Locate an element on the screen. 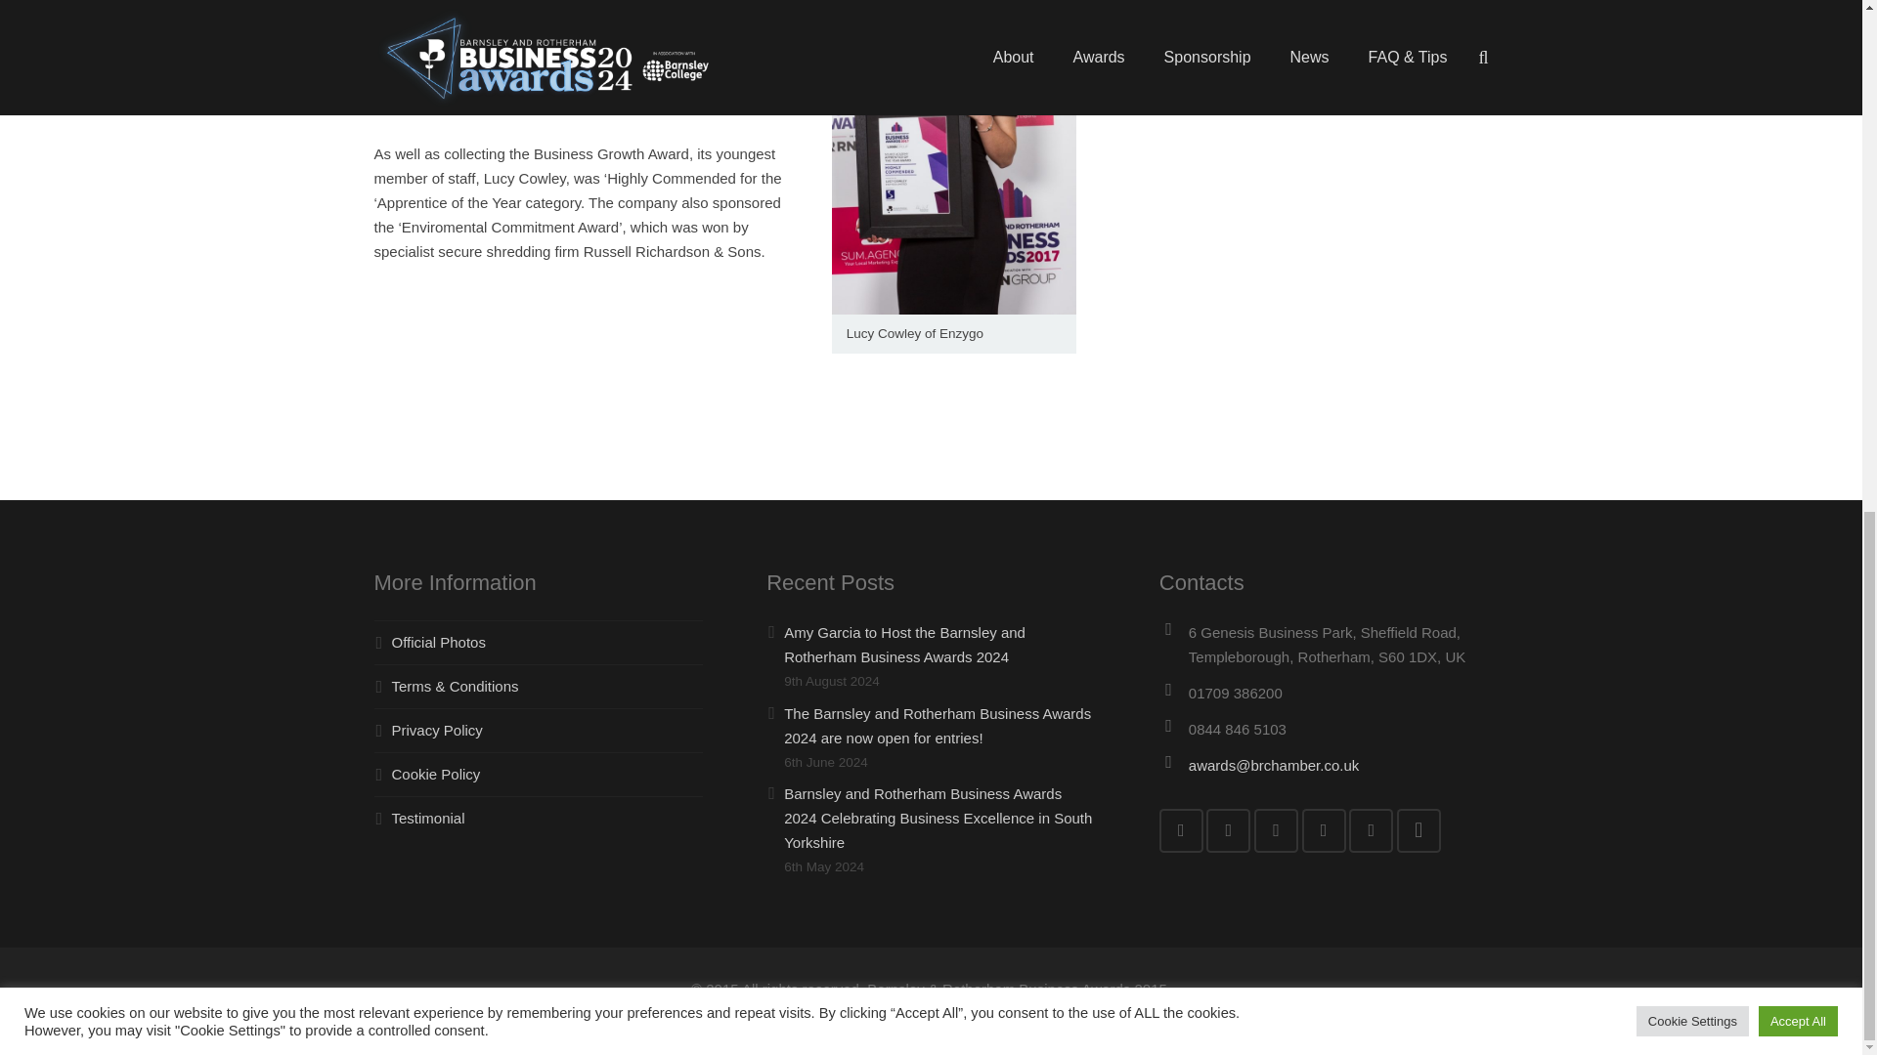 Image resolution: width=1877 pixels, height=1055 pixels. Cookie Policy is located at coordinates (435, 774).